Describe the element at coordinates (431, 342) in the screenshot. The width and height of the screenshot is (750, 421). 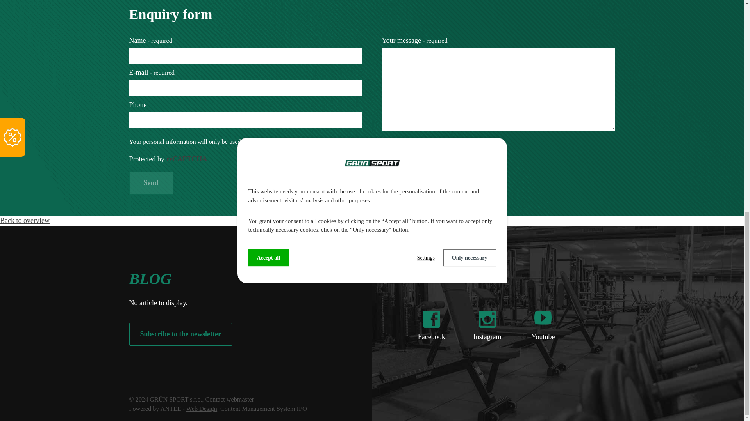
I see `Facebook` at that location.